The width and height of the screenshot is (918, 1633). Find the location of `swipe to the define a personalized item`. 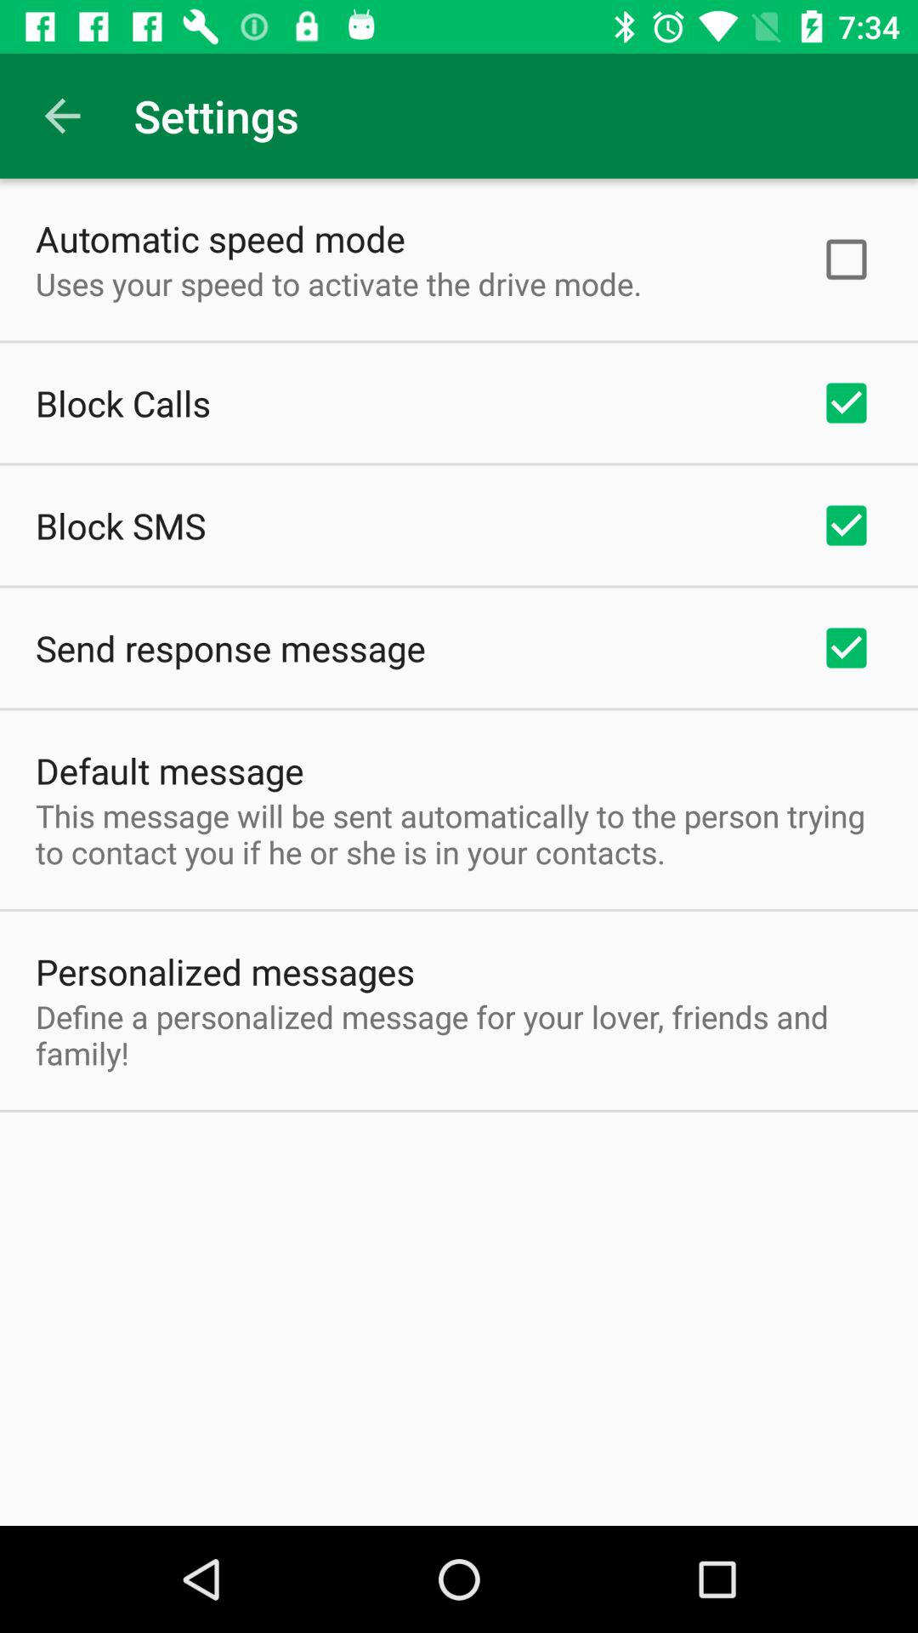

swipe to the define a personalized item is located at coordinates (459, 1034).